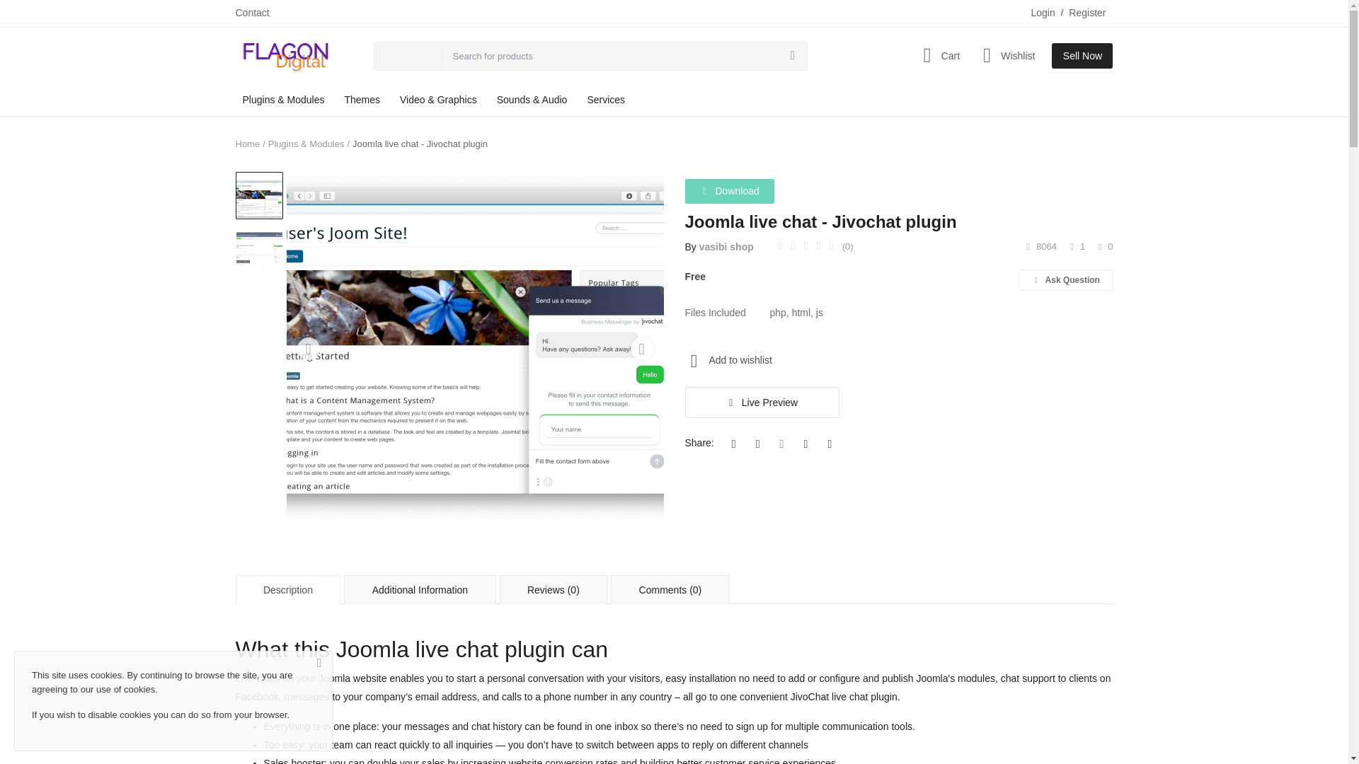 Image resolution: width=1359 pixels, height=764 pixels. What do you see at coordinates (252, 13) in the screenshot?
I see `Contact` at bounding box center [252, 13].